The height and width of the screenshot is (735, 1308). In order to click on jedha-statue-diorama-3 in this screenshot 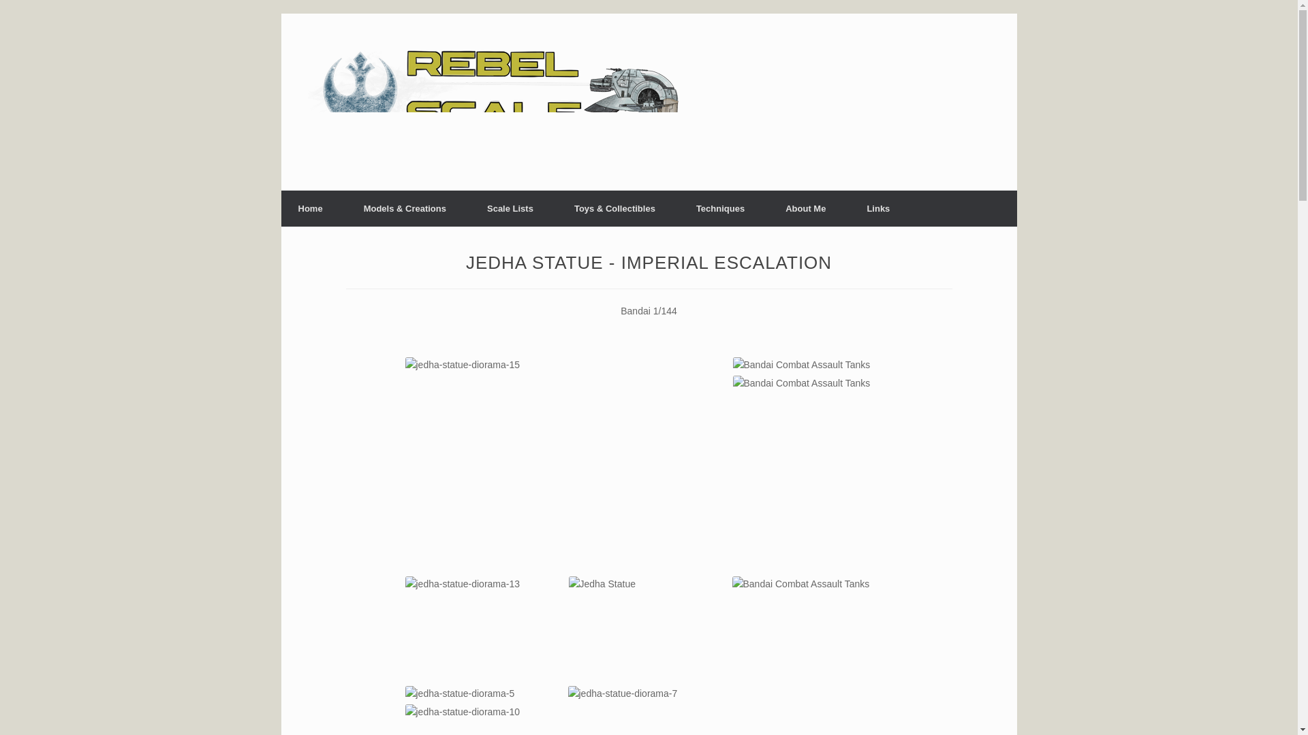, I will do `click(801, 382)`.